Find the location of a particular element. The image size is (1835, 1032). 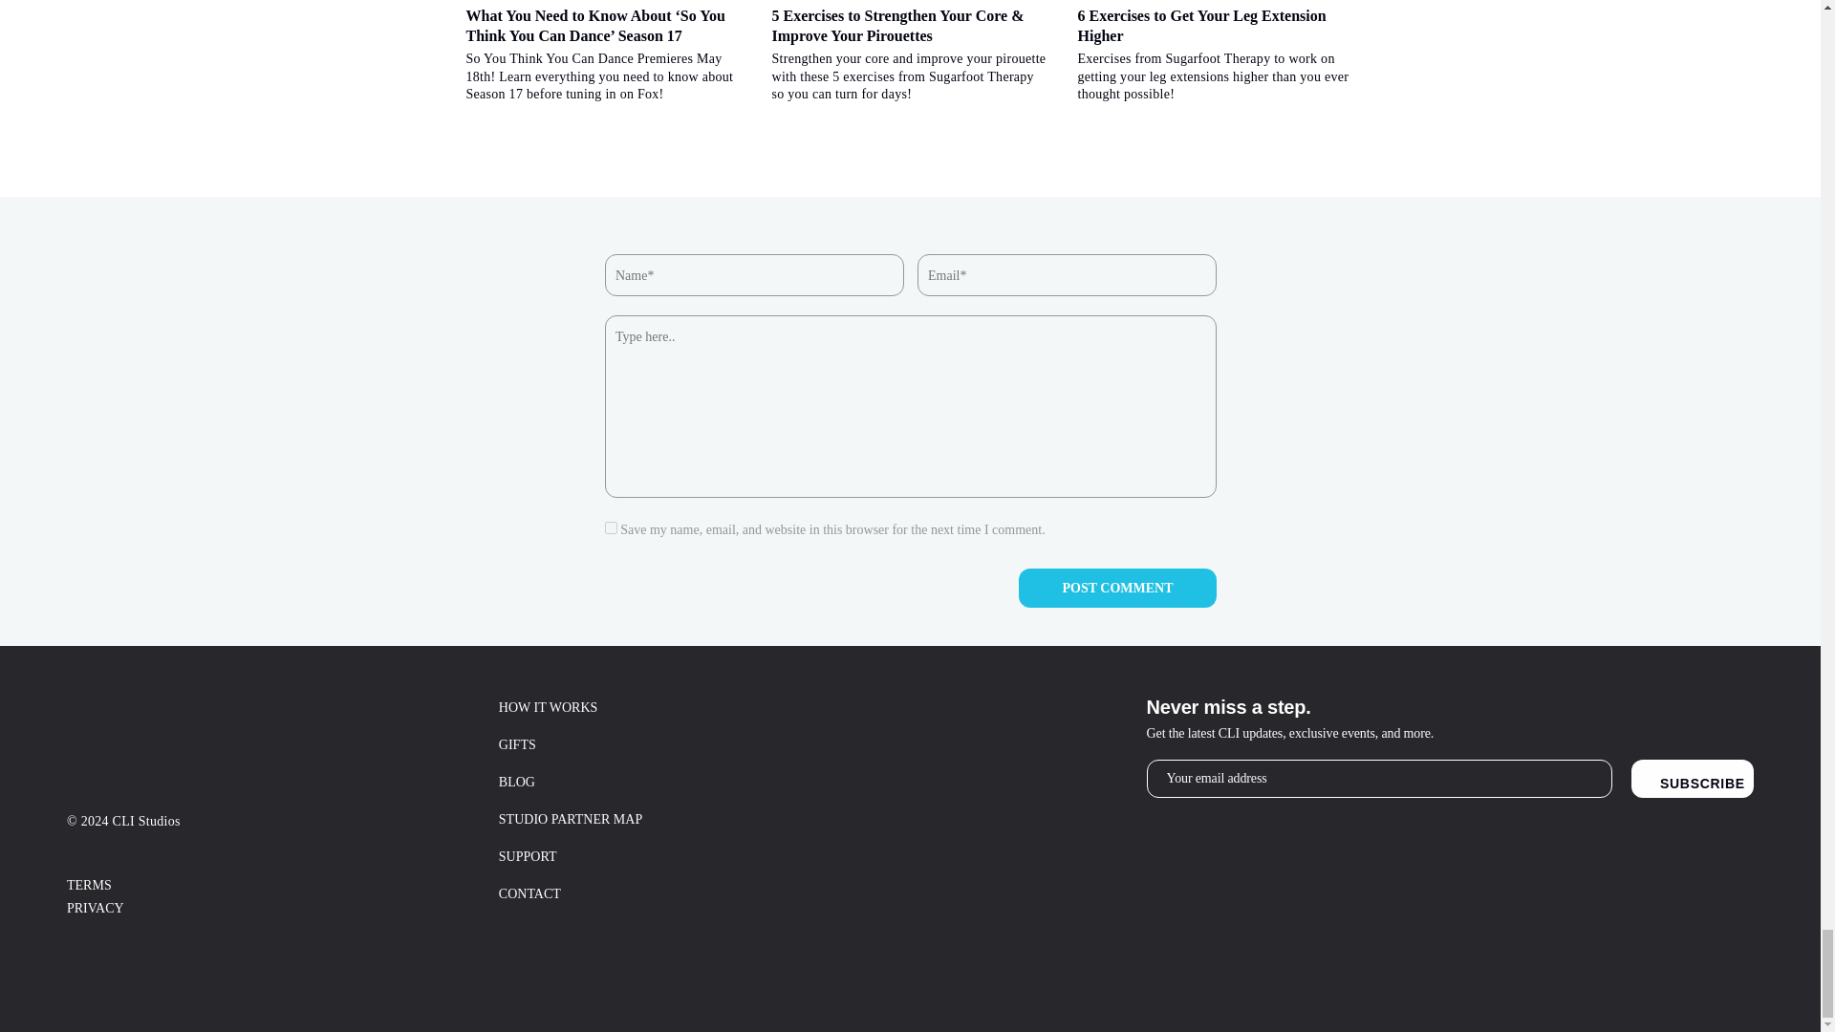

SUBSCRIBE is located at coordinates (1692, 778).